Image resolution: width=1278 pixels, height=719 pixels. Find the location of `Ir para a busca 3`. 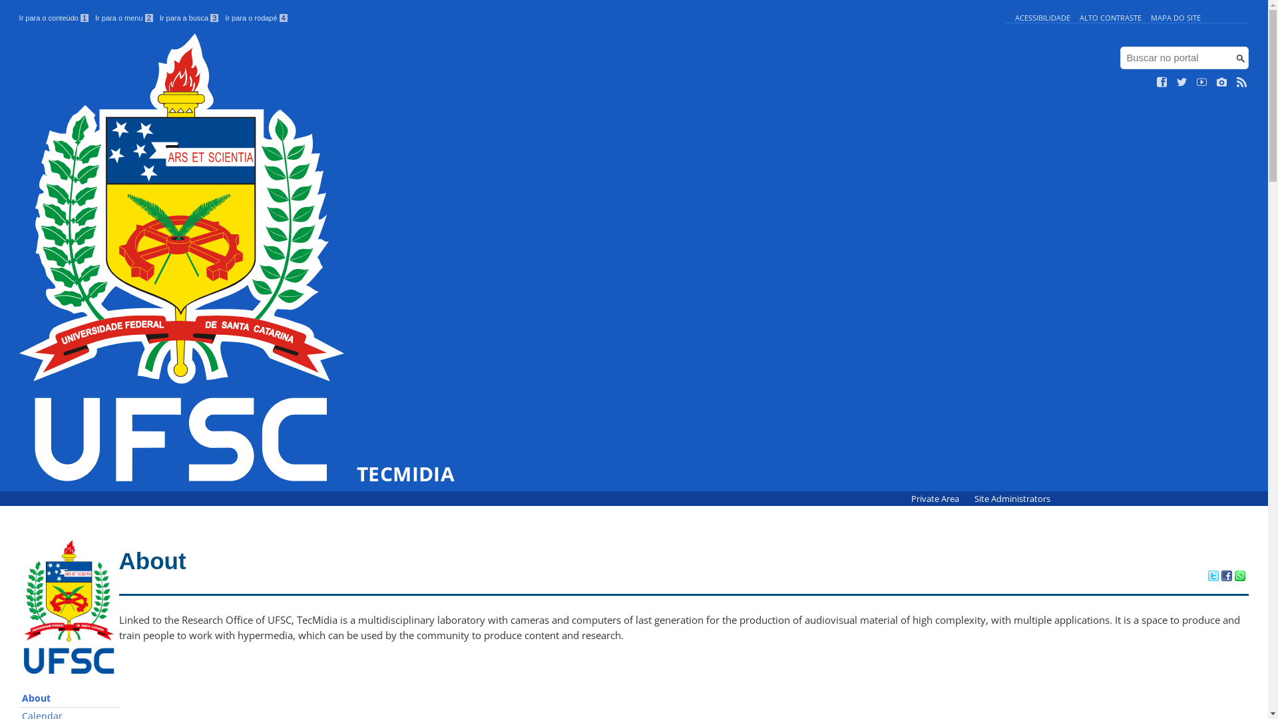

Ir para a busca 3 is located at coordinates (189, 18).